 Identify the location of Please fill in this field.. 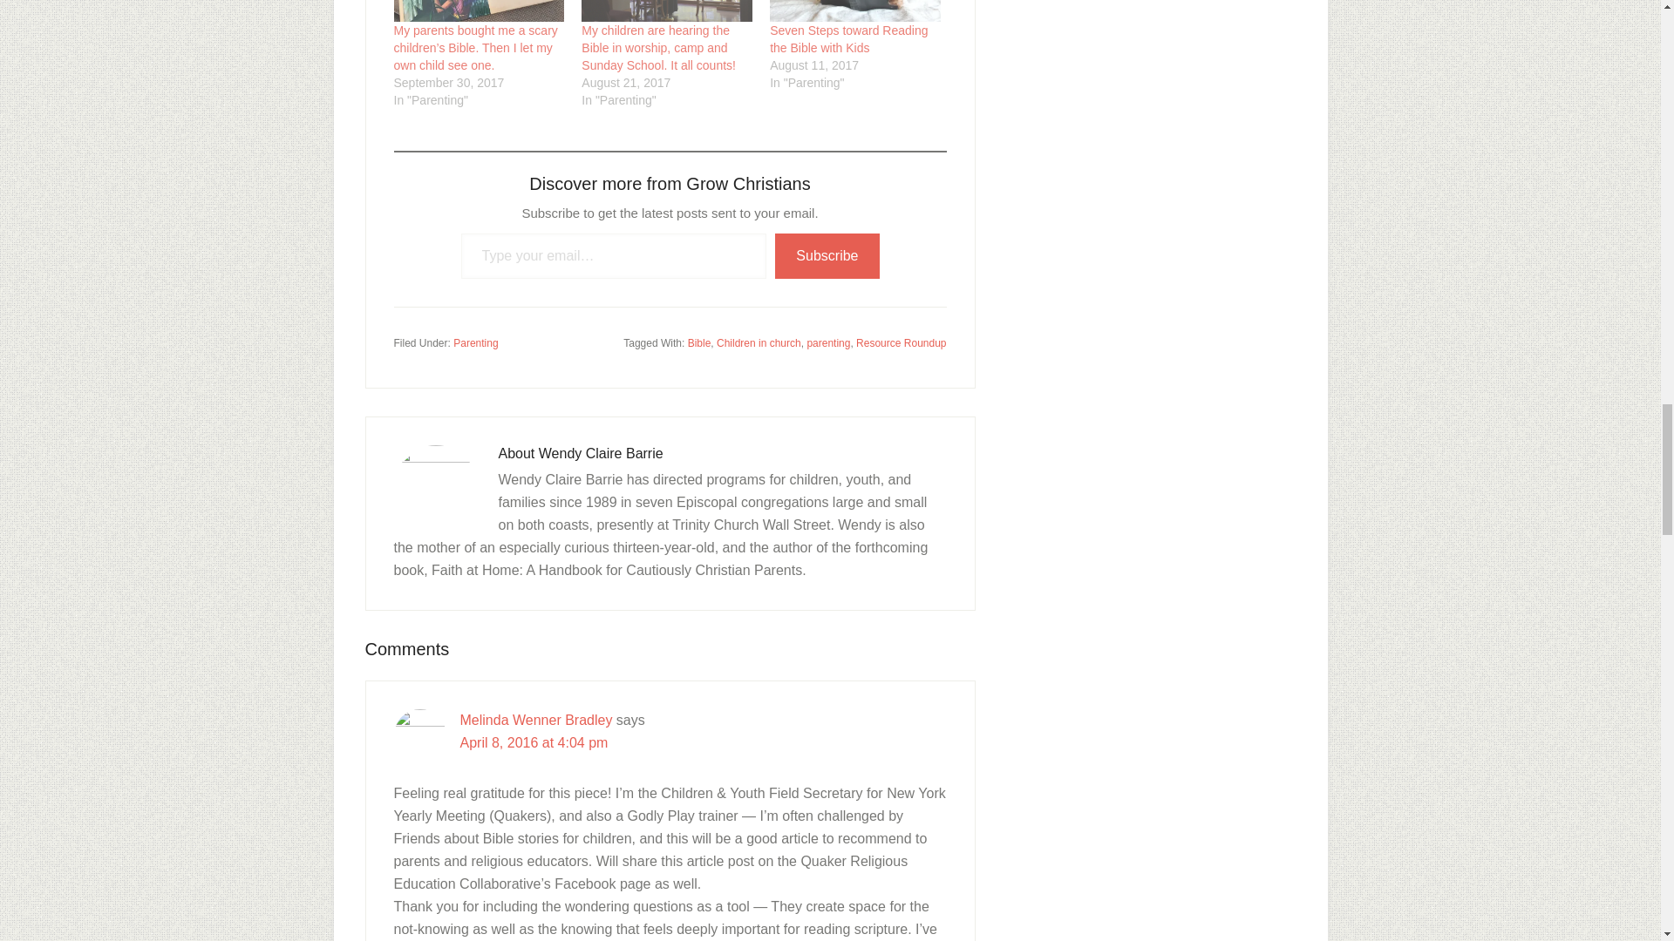
(614, 256).